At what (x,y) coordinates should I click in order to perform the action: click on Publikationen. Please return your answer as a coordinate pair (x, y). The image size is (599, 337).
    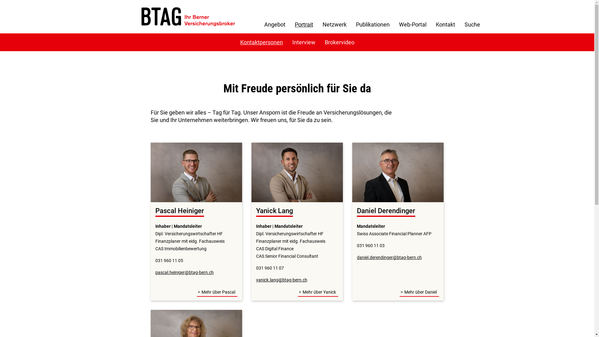
    Looking at the image, I should click on (373, 24).